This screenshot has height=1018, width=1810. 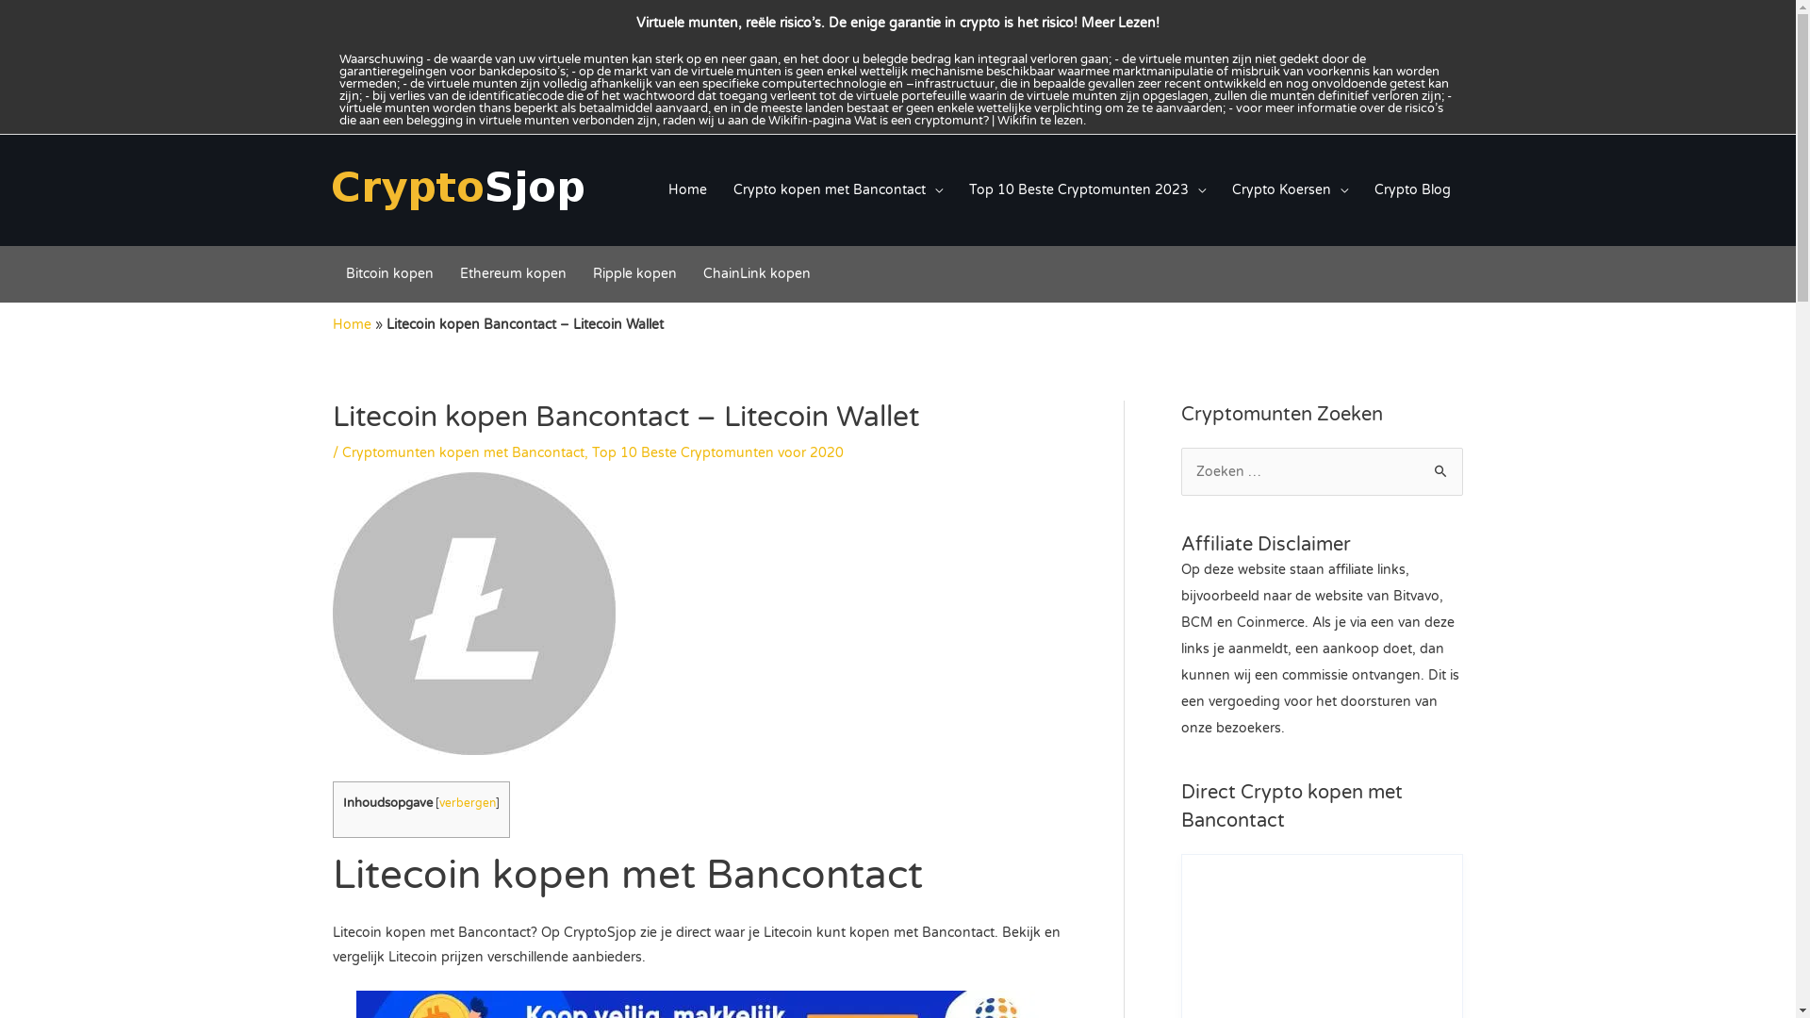 What do you see at coordinates (513, 274) in the screenshot?
I see `Ethereum kopen` at bounding box center [513, 274].